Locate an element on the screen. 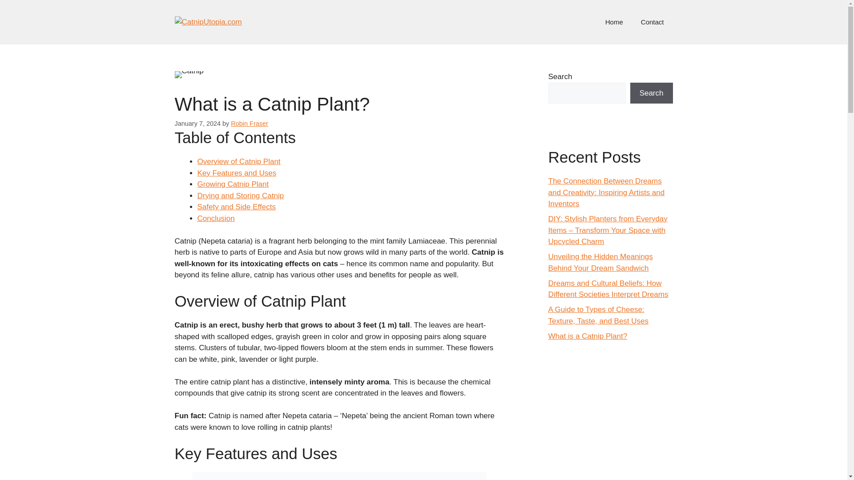 This screenshot has height=480, width=854. Robin Fraser is located at coordinates (249, 124).